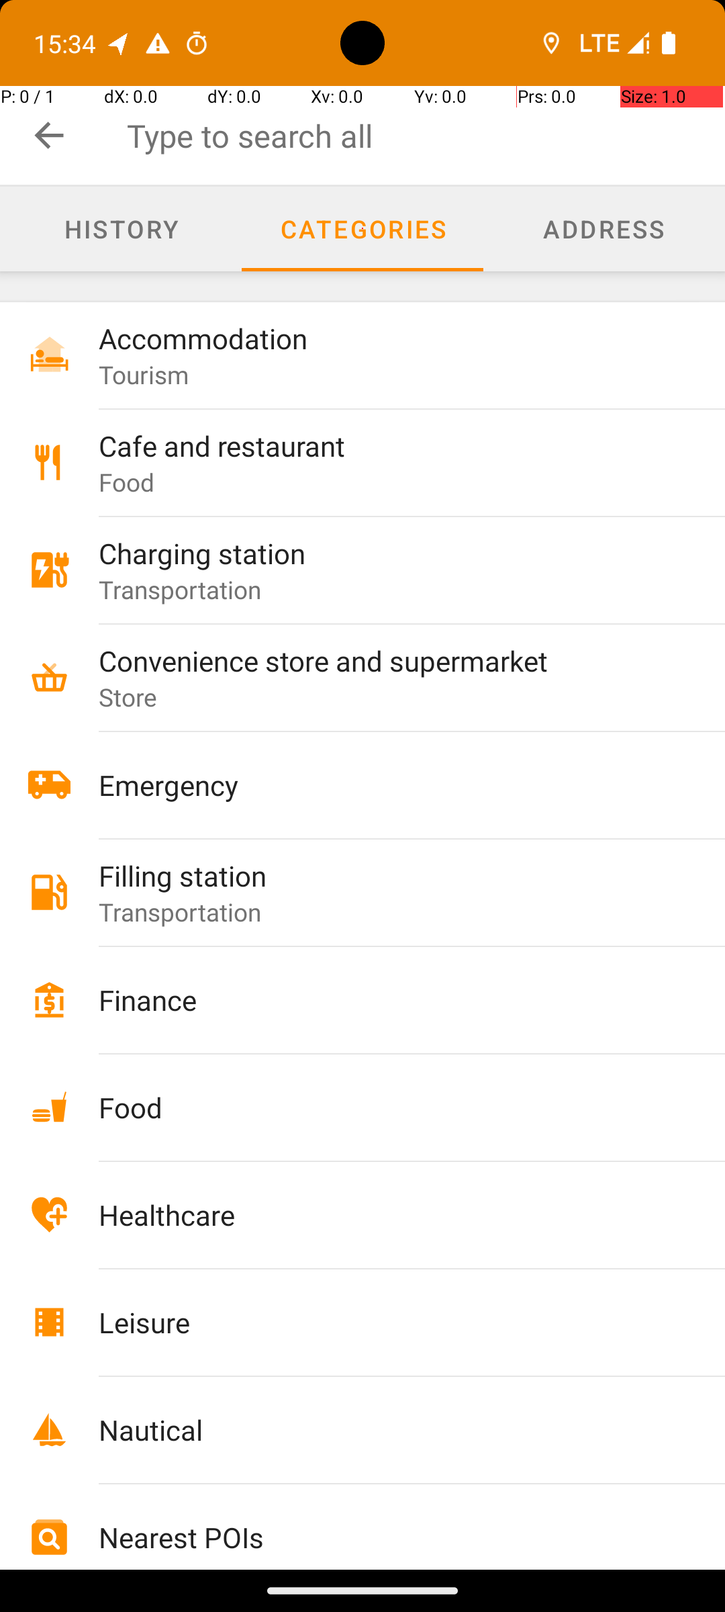 The image size is (725, 1612). I want to click on History, so click(121, 229).